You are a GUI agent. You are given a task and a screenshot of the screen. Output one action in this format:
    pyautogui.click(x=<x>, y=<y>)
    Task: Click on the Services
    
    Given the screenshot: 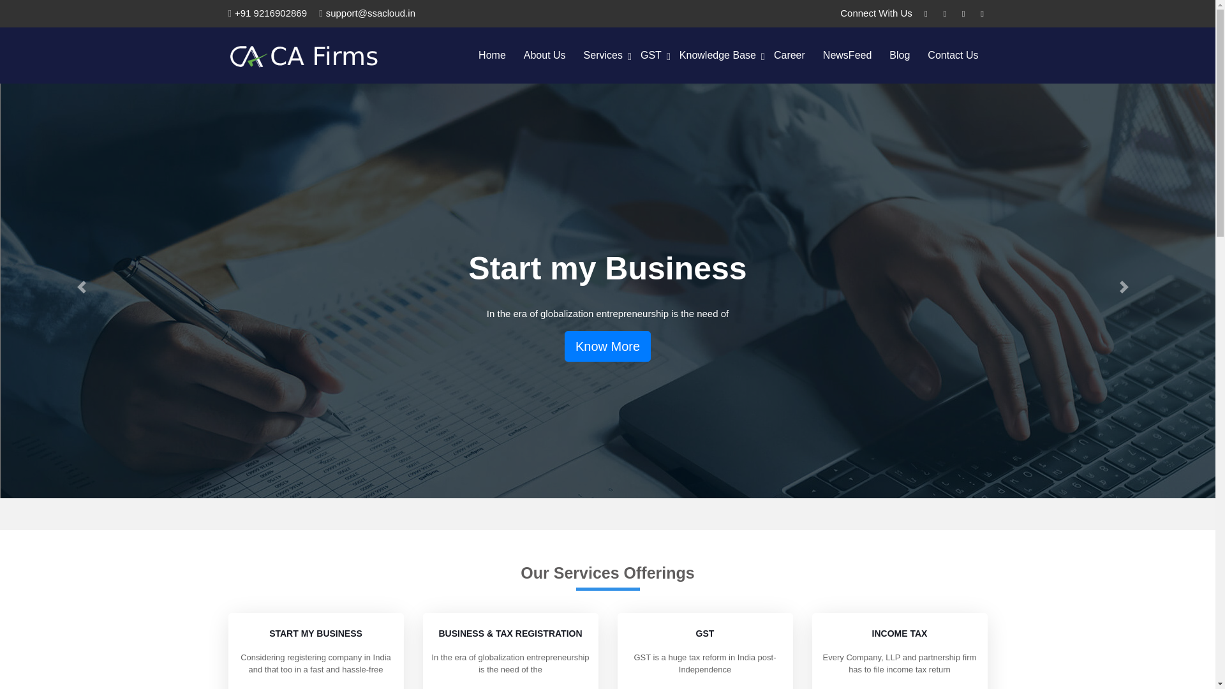 What is the action you would take?
    pyautogui.click(x=603, y=55)
    